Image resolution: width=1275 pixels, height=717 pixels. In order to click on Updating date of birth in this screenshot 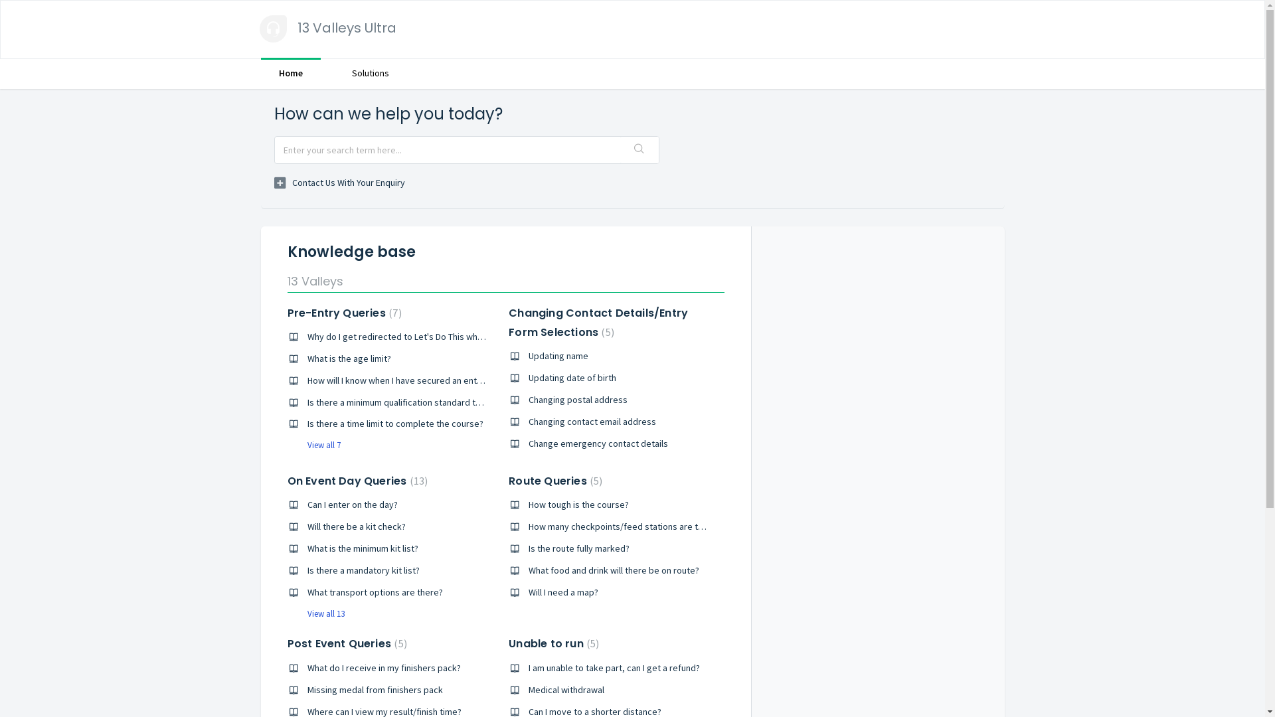, I will do `click(572, 378)`.